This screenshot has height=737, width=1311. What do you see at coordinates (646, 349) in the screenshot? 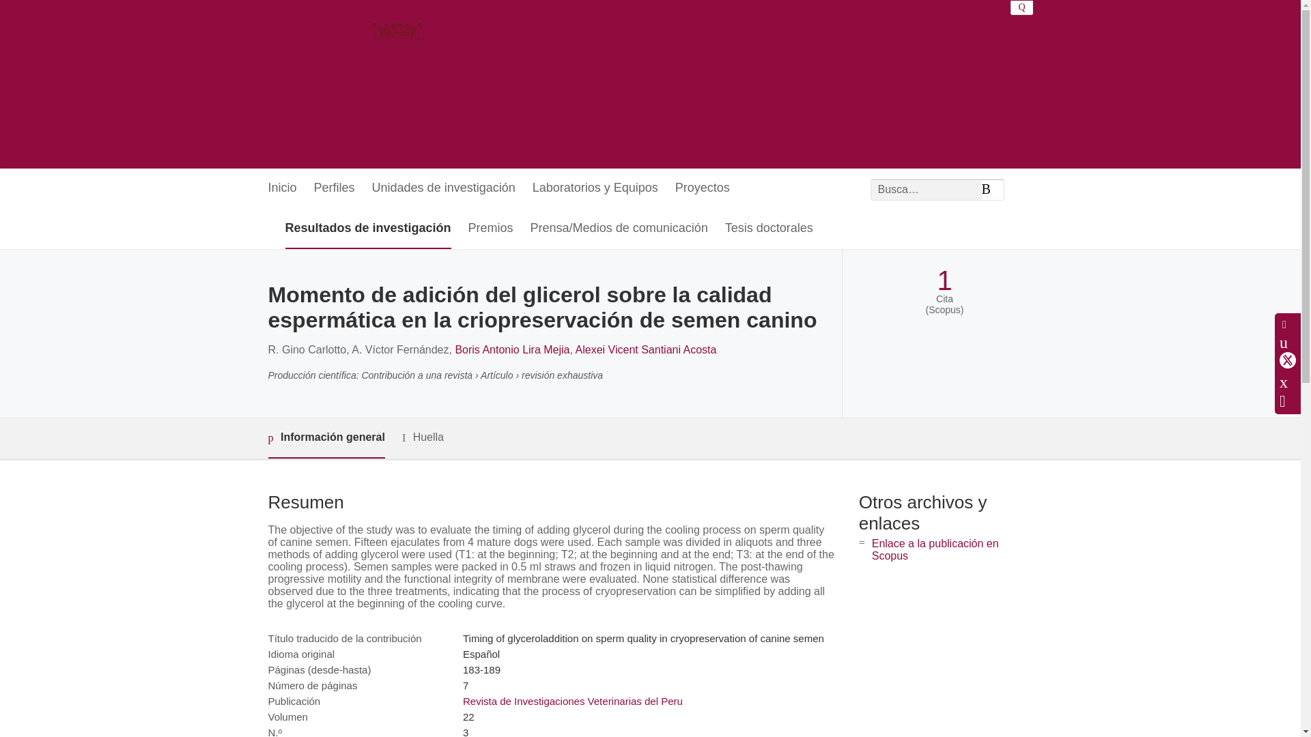
I see `Alexei Vicent Santiani Acosta` at bounding box center [646, 349].